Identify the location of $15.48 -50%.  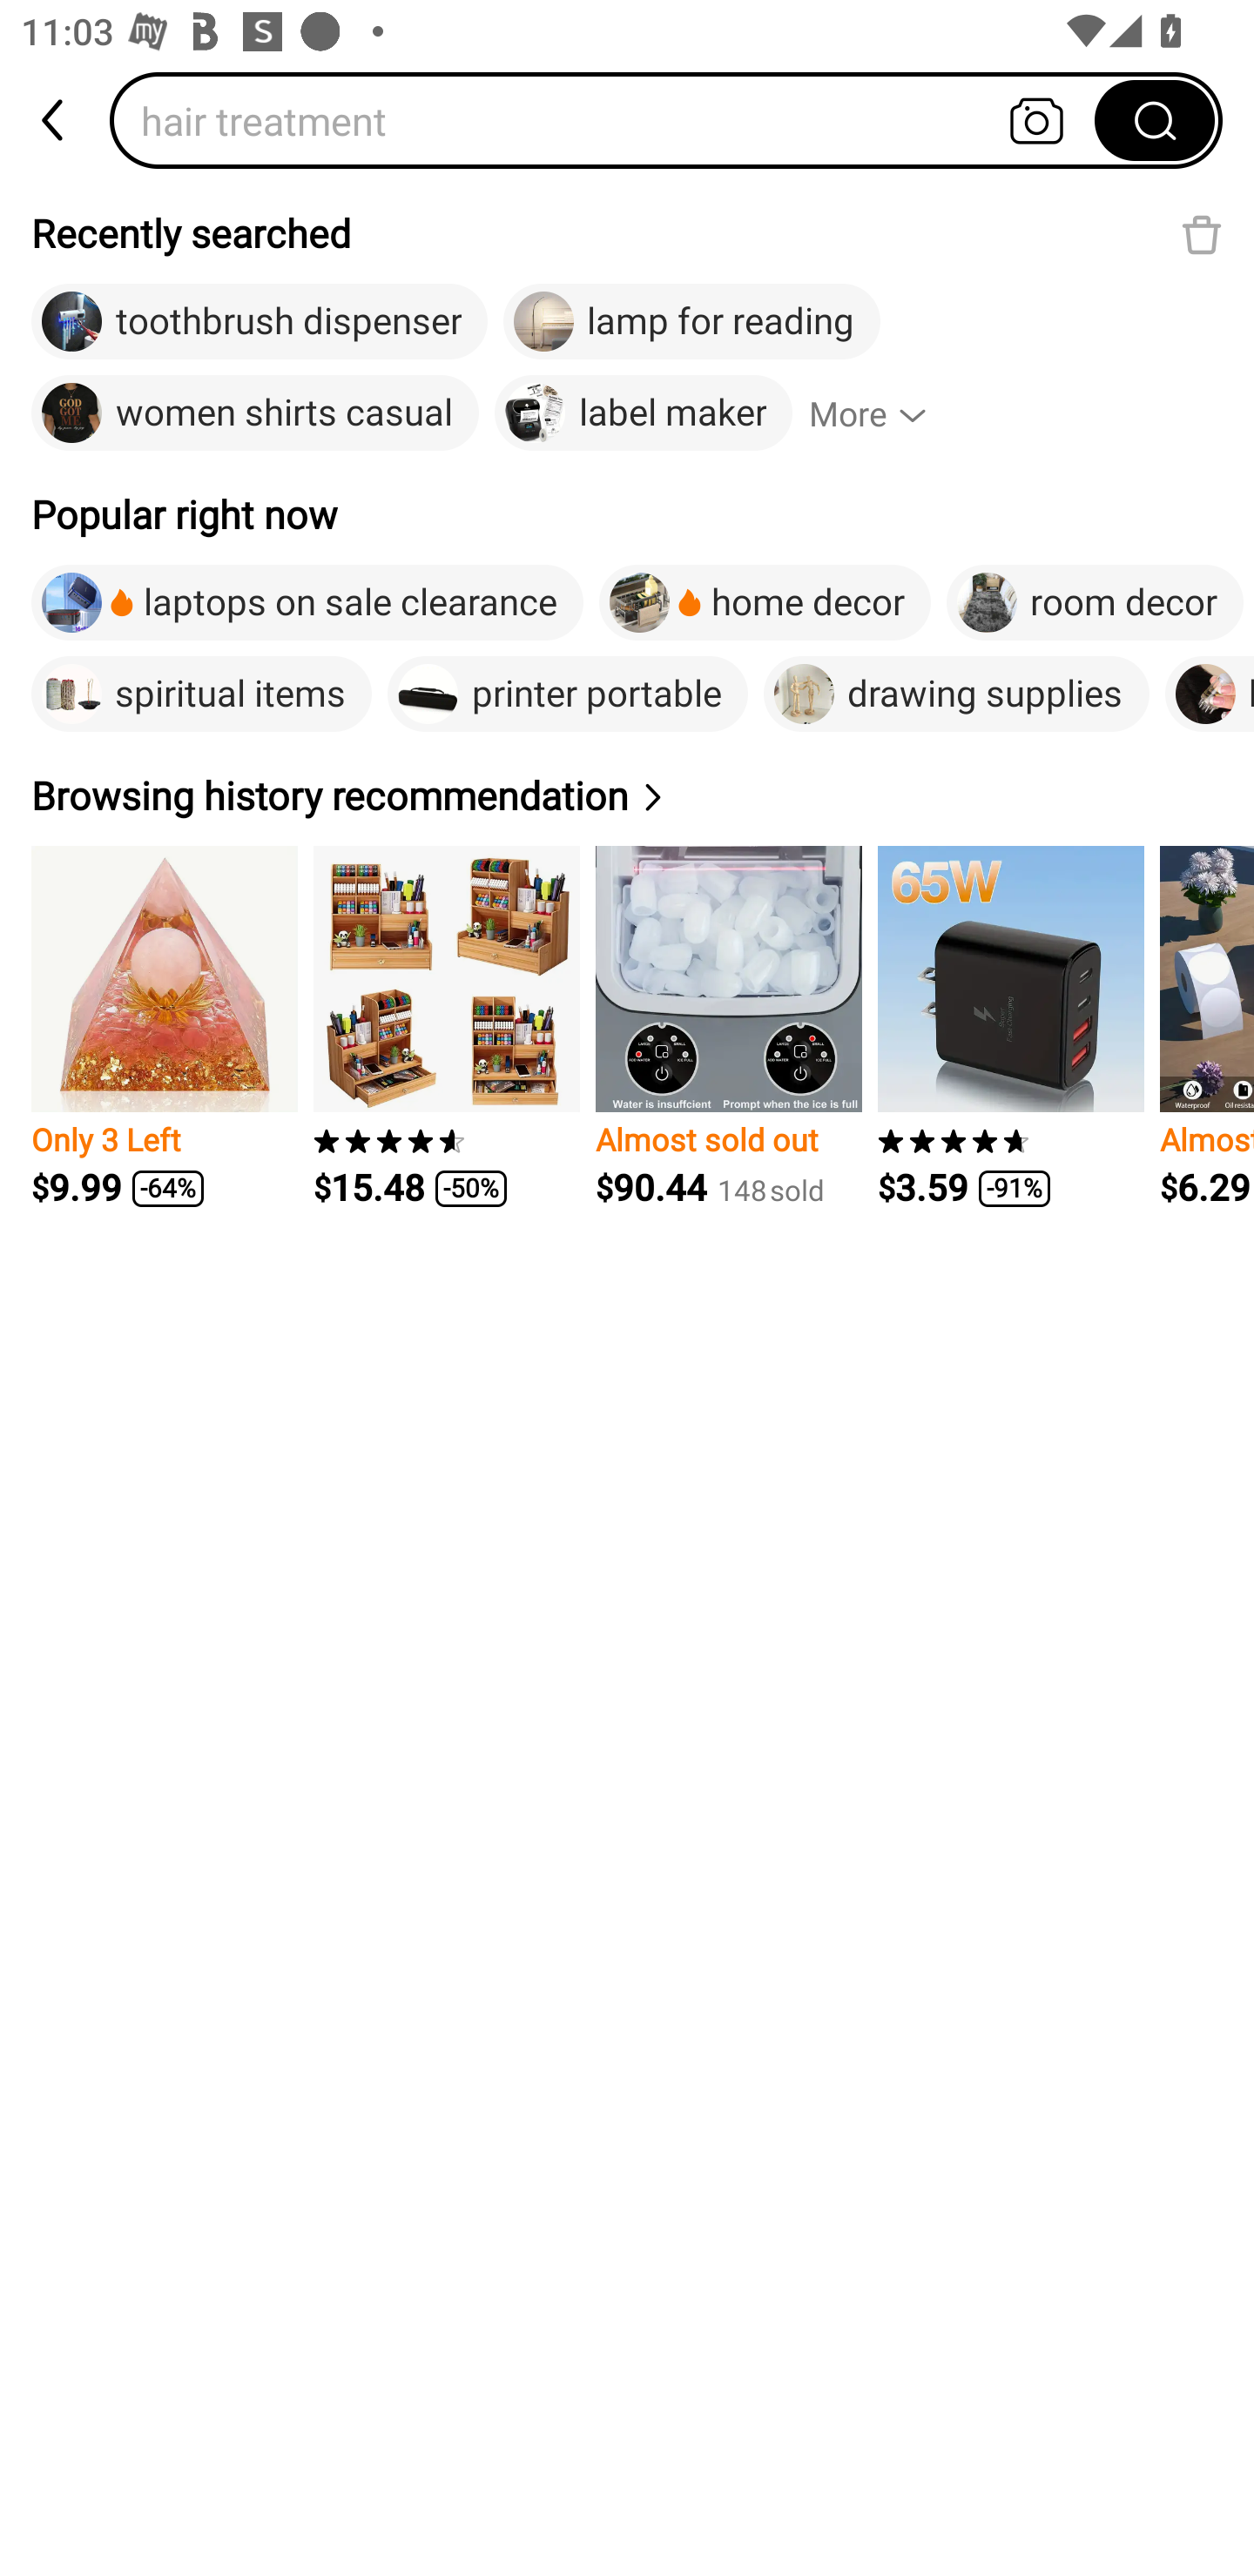
(446, 1027).